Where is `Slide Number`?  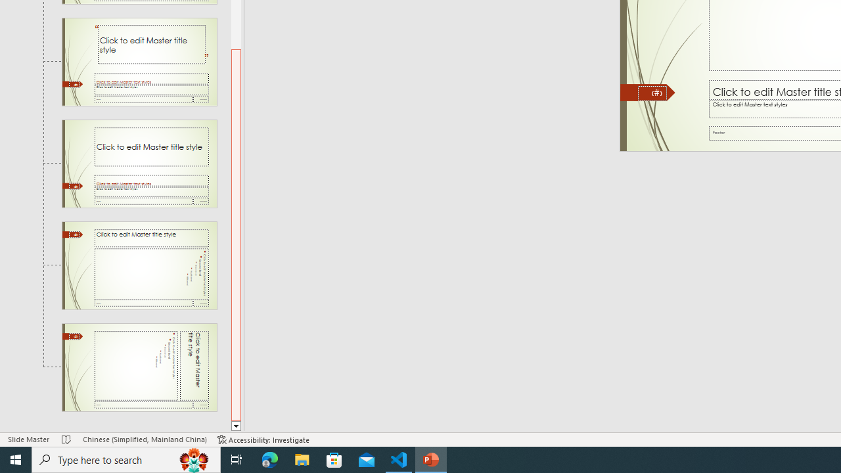 Slide Number is located at coordinates (652, 93).